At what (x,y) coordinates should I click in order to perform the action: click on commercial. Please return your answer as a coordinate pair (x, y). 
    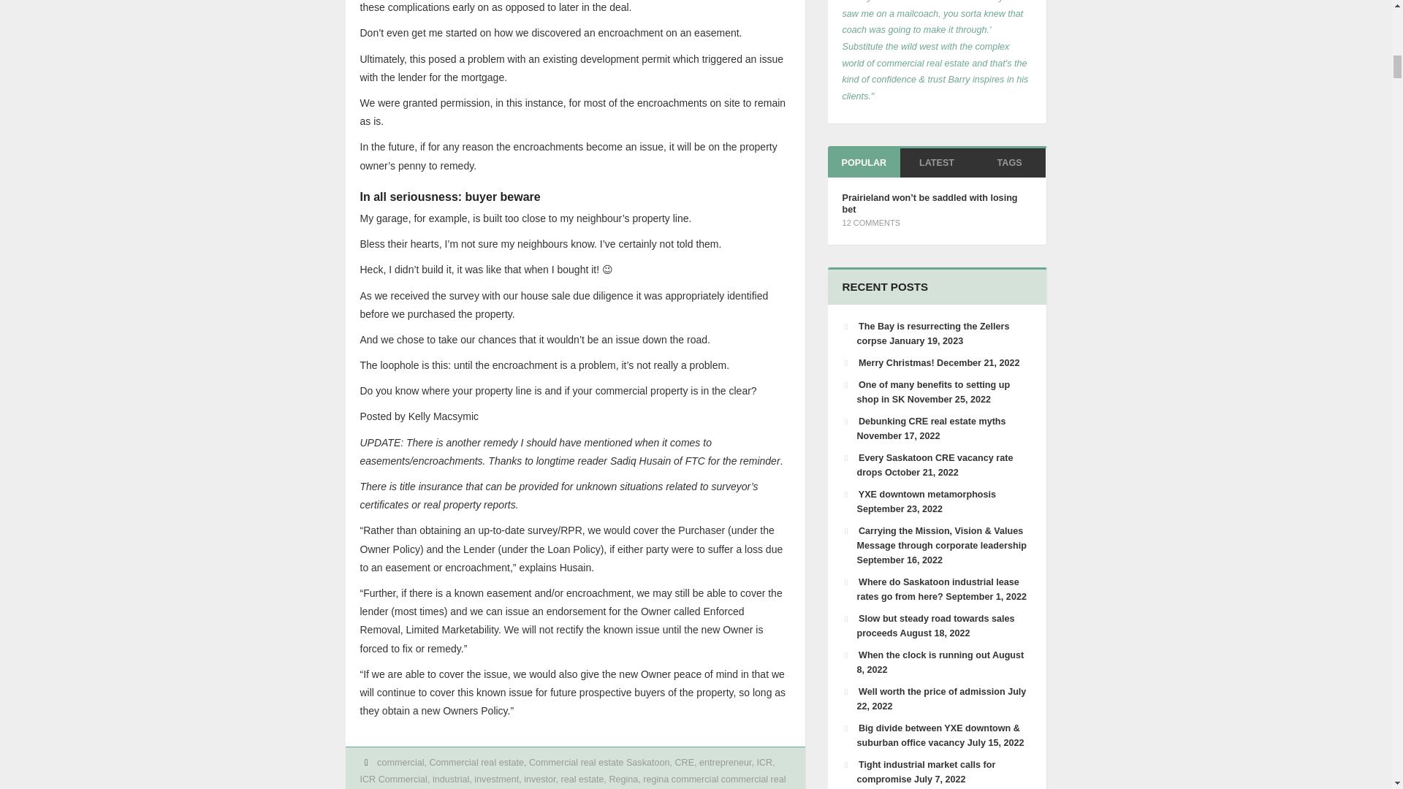
    Looking at the image, I should click on (400, 762).